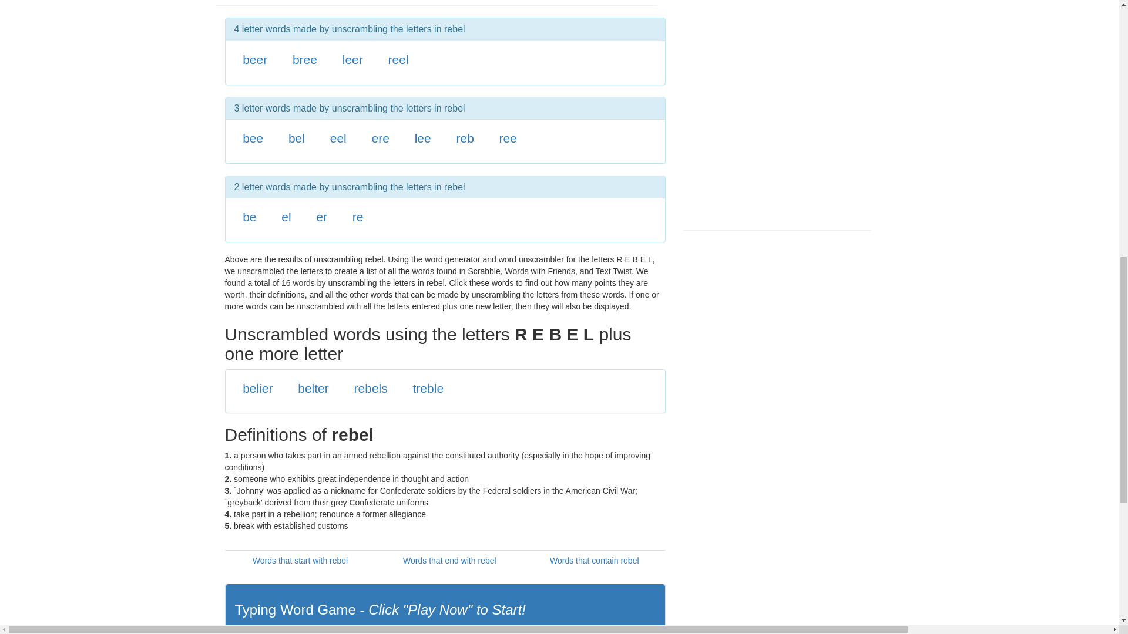 Image resolution: width=1128 pixels, height=634 pixels. What do you see at coordinates (257, 388) in the screenshot?
I see `belier` at bounding box center [257, 388].